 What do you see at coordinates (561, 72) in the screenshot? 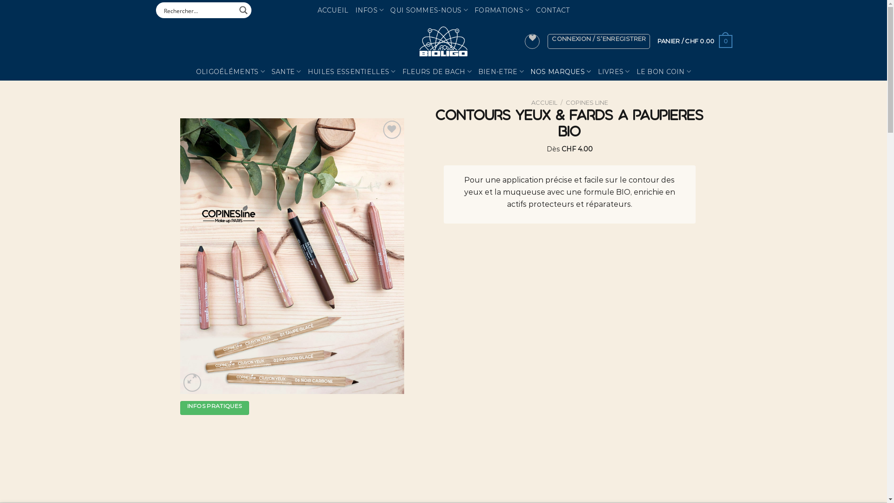
I see `NOS MARQUES` at bounding box center [561, 72].